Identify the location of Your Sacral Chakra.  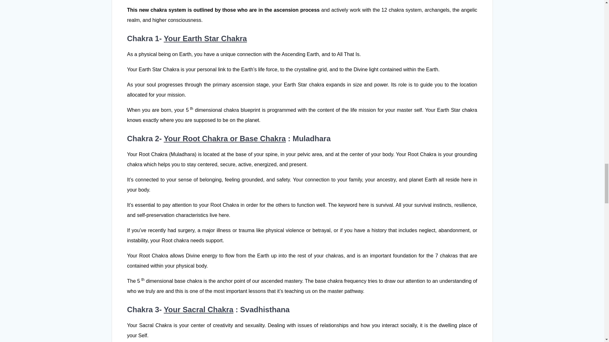
(199, 310).